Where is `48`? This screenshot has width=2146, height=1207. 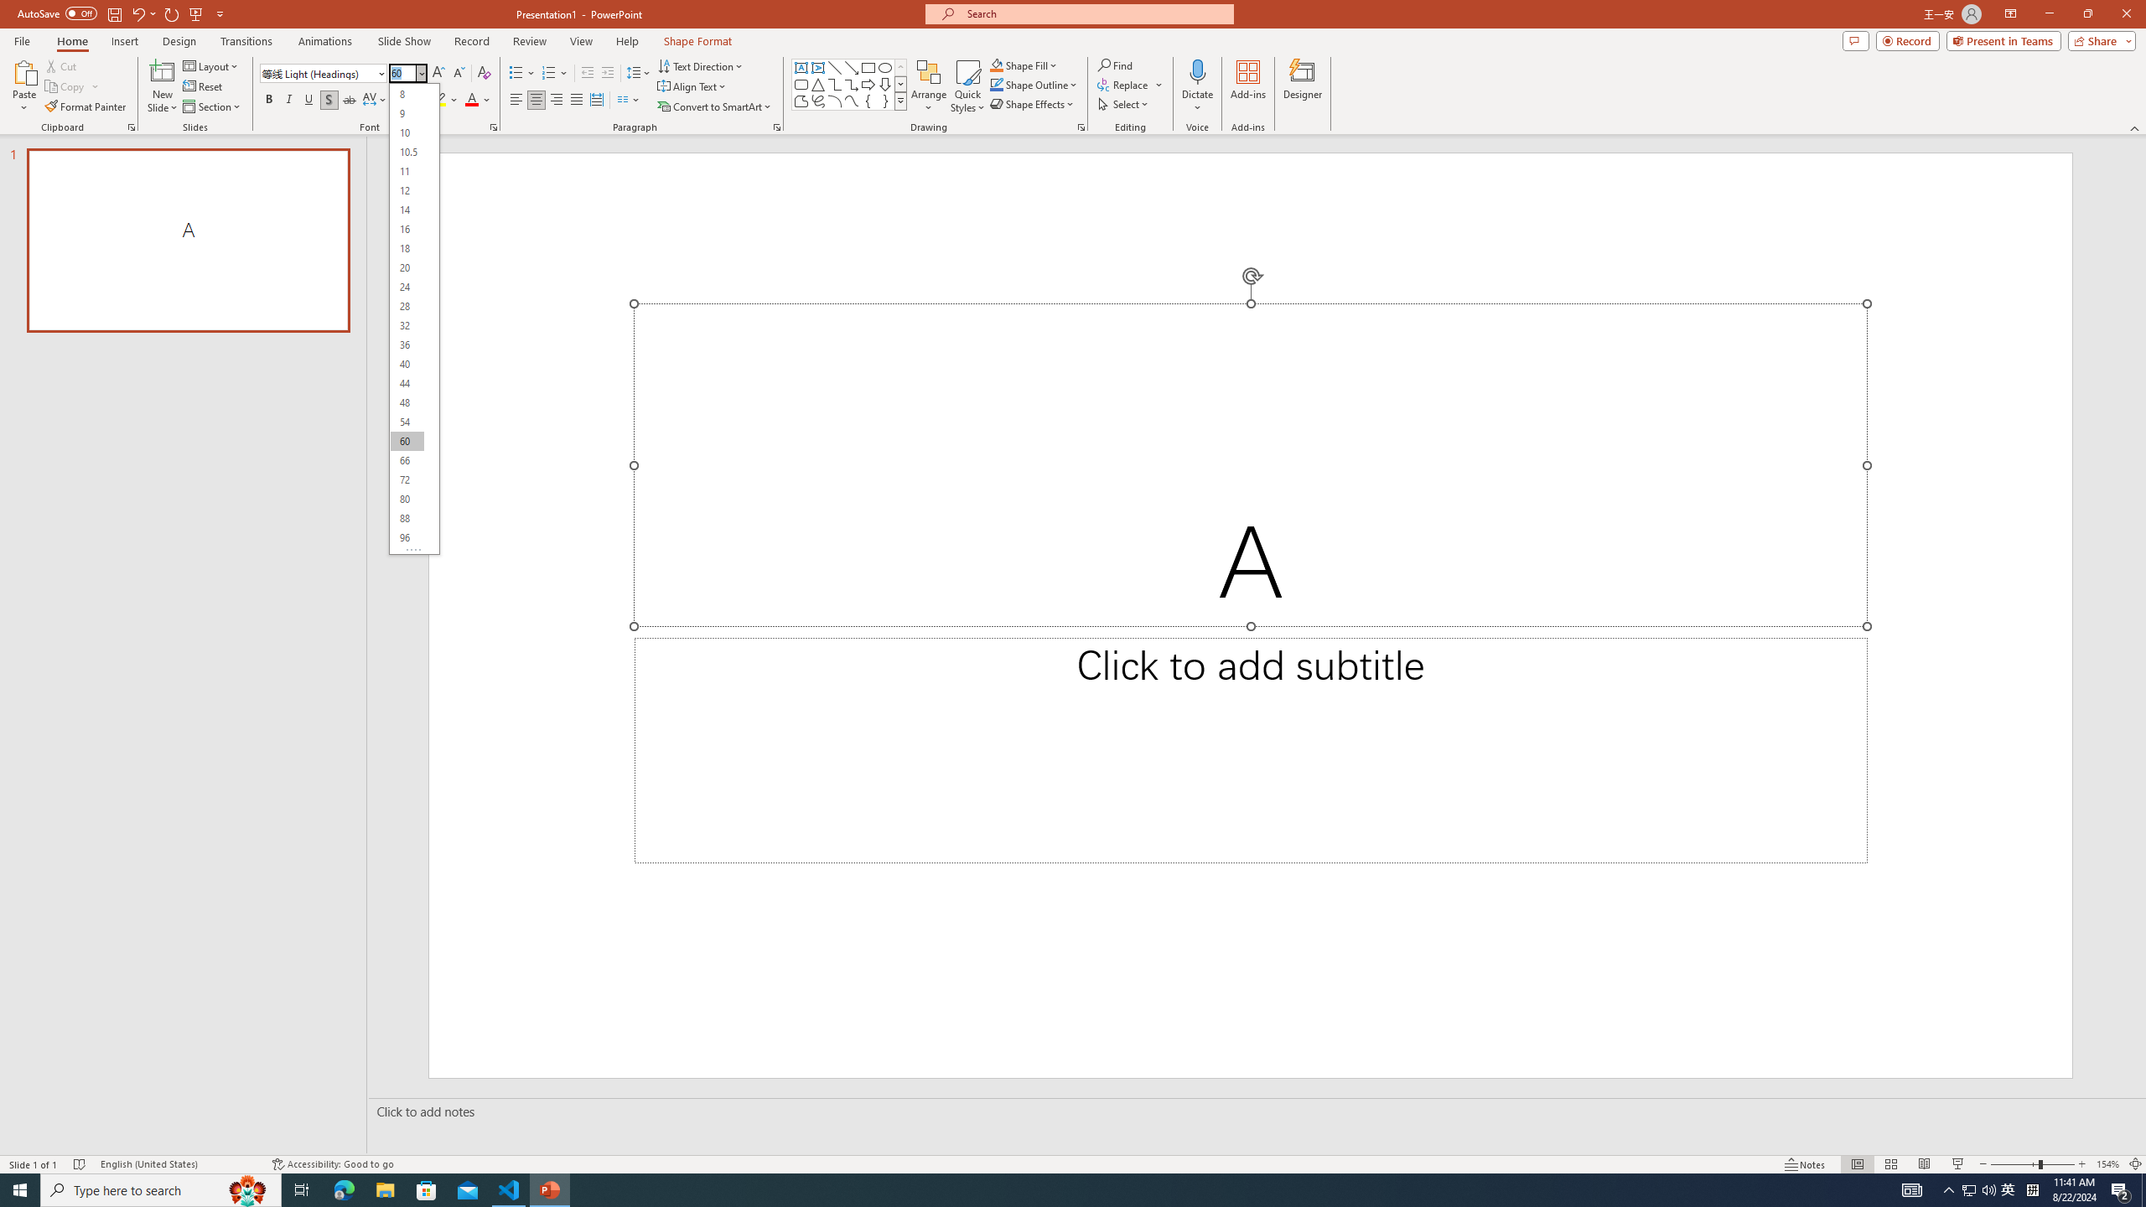 48 is located at coordinates (407, 402).